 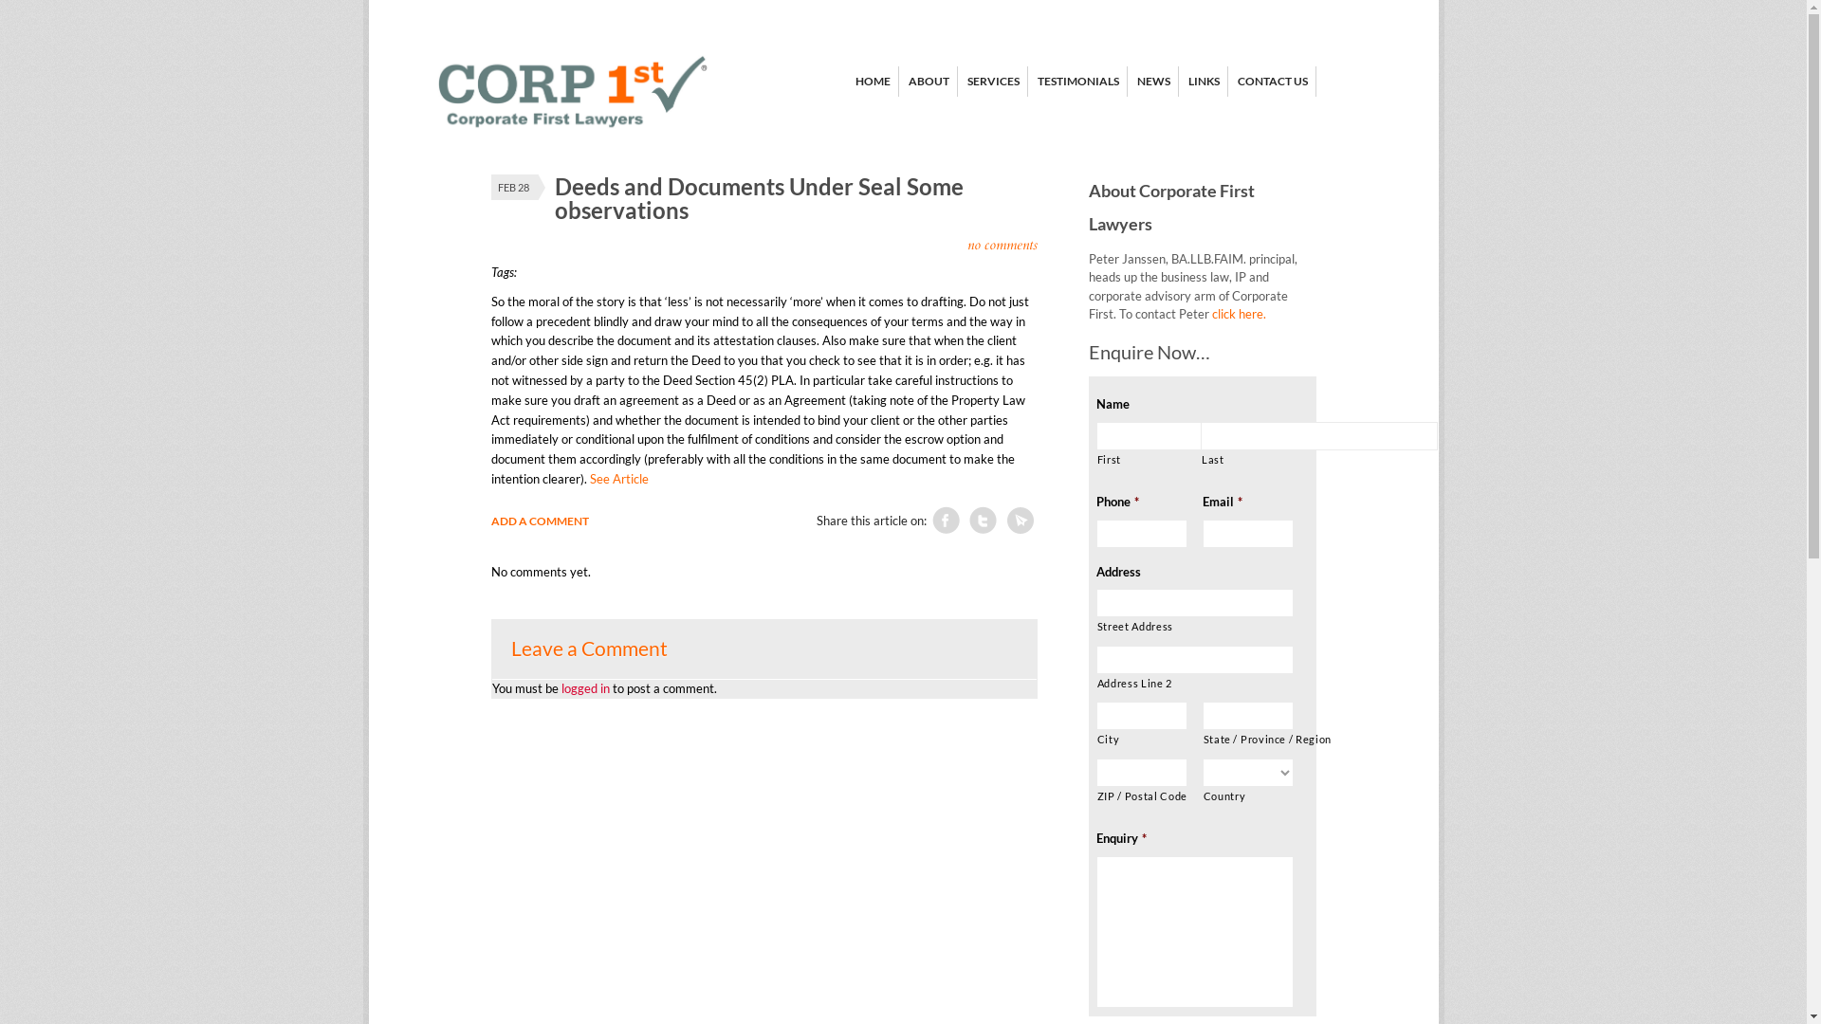 I want to click on click here., so click(x=1239, y=314).